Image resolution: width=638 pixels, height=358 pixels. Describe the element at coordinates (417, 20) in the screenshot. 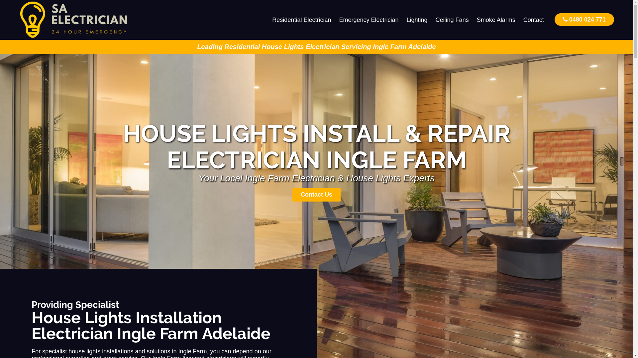

I see `Lighting` at that location.